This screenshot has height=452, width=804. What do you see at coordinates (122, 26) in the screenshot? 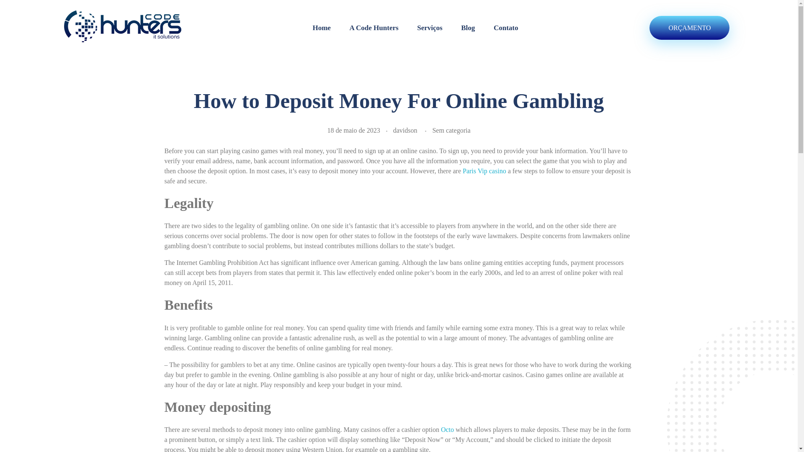
I see `Code Hunters` at bounding box center [122, 26].